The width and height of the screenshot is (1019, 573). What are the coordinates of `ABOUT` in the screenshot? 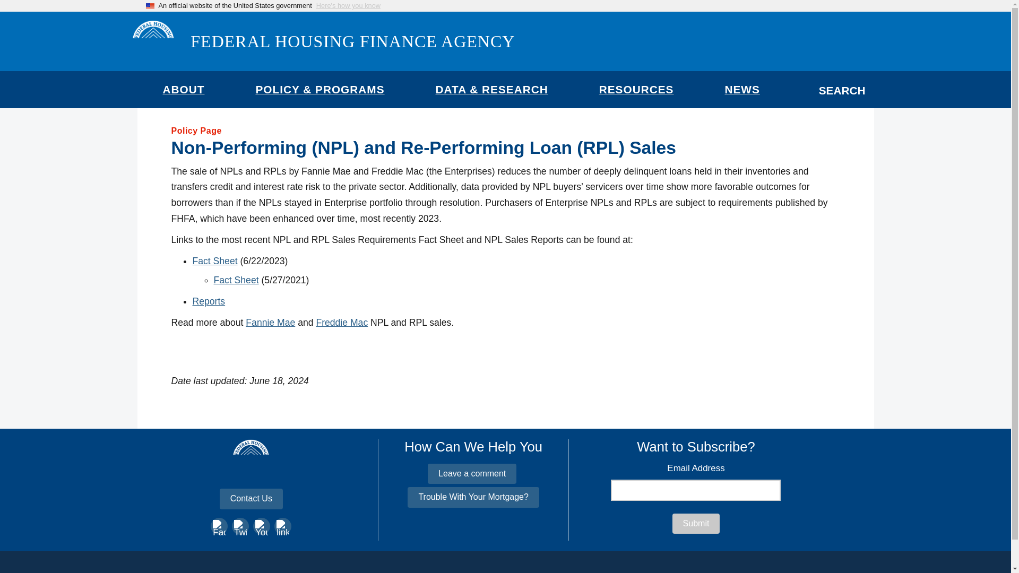 It's located at (183, 94).